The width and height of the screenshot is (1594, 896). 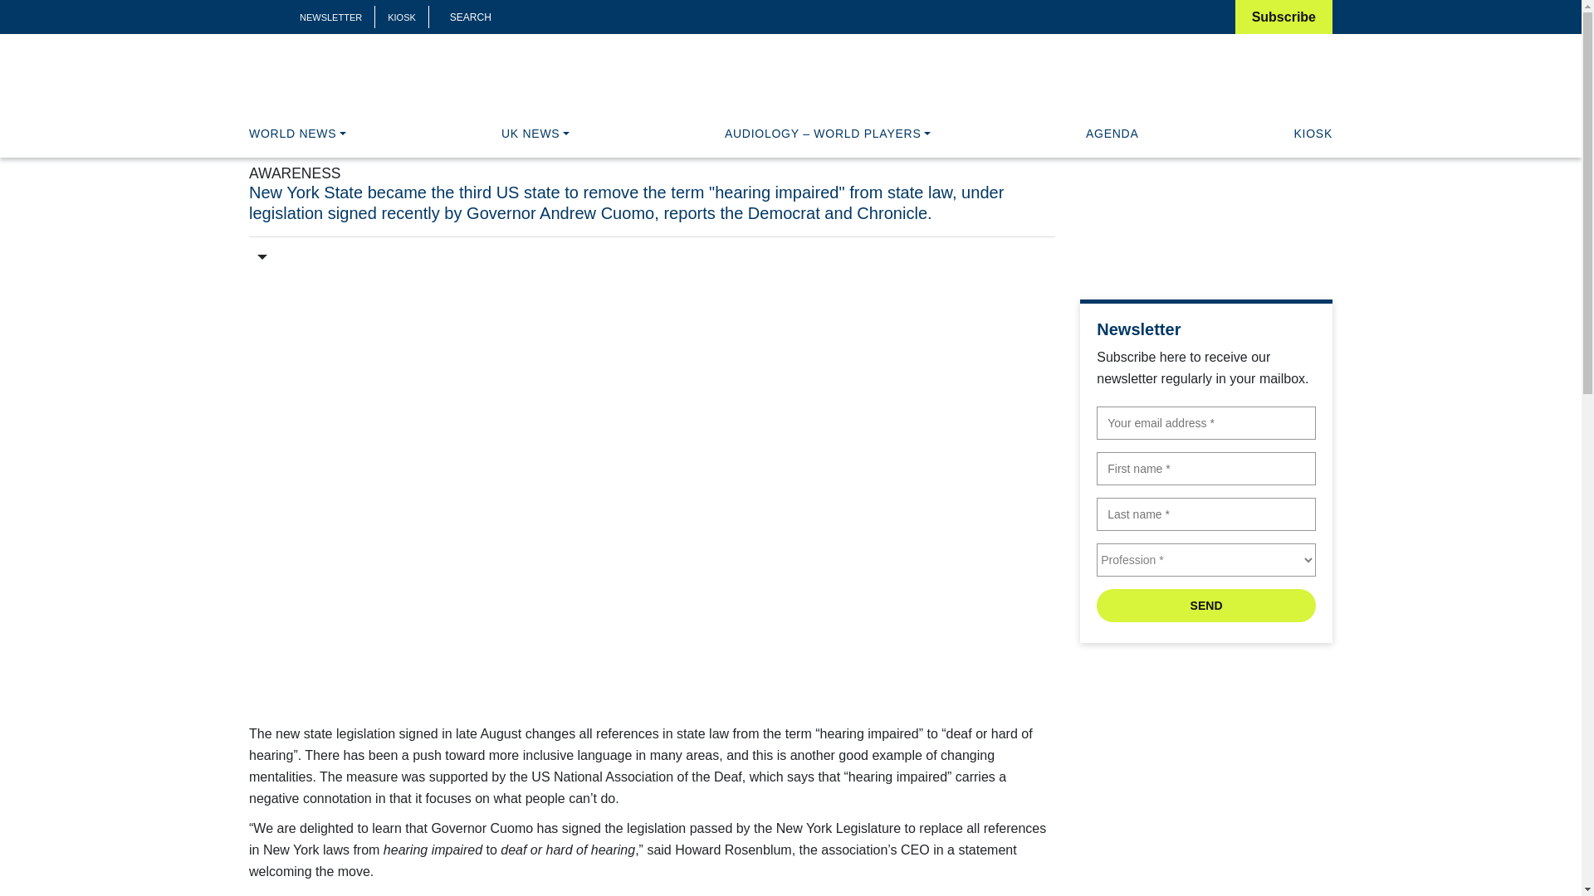 What do you see at coordinates (297, 133) in the screenshot?
I see `WORLD NEWS` at bounding box center [297, 133].